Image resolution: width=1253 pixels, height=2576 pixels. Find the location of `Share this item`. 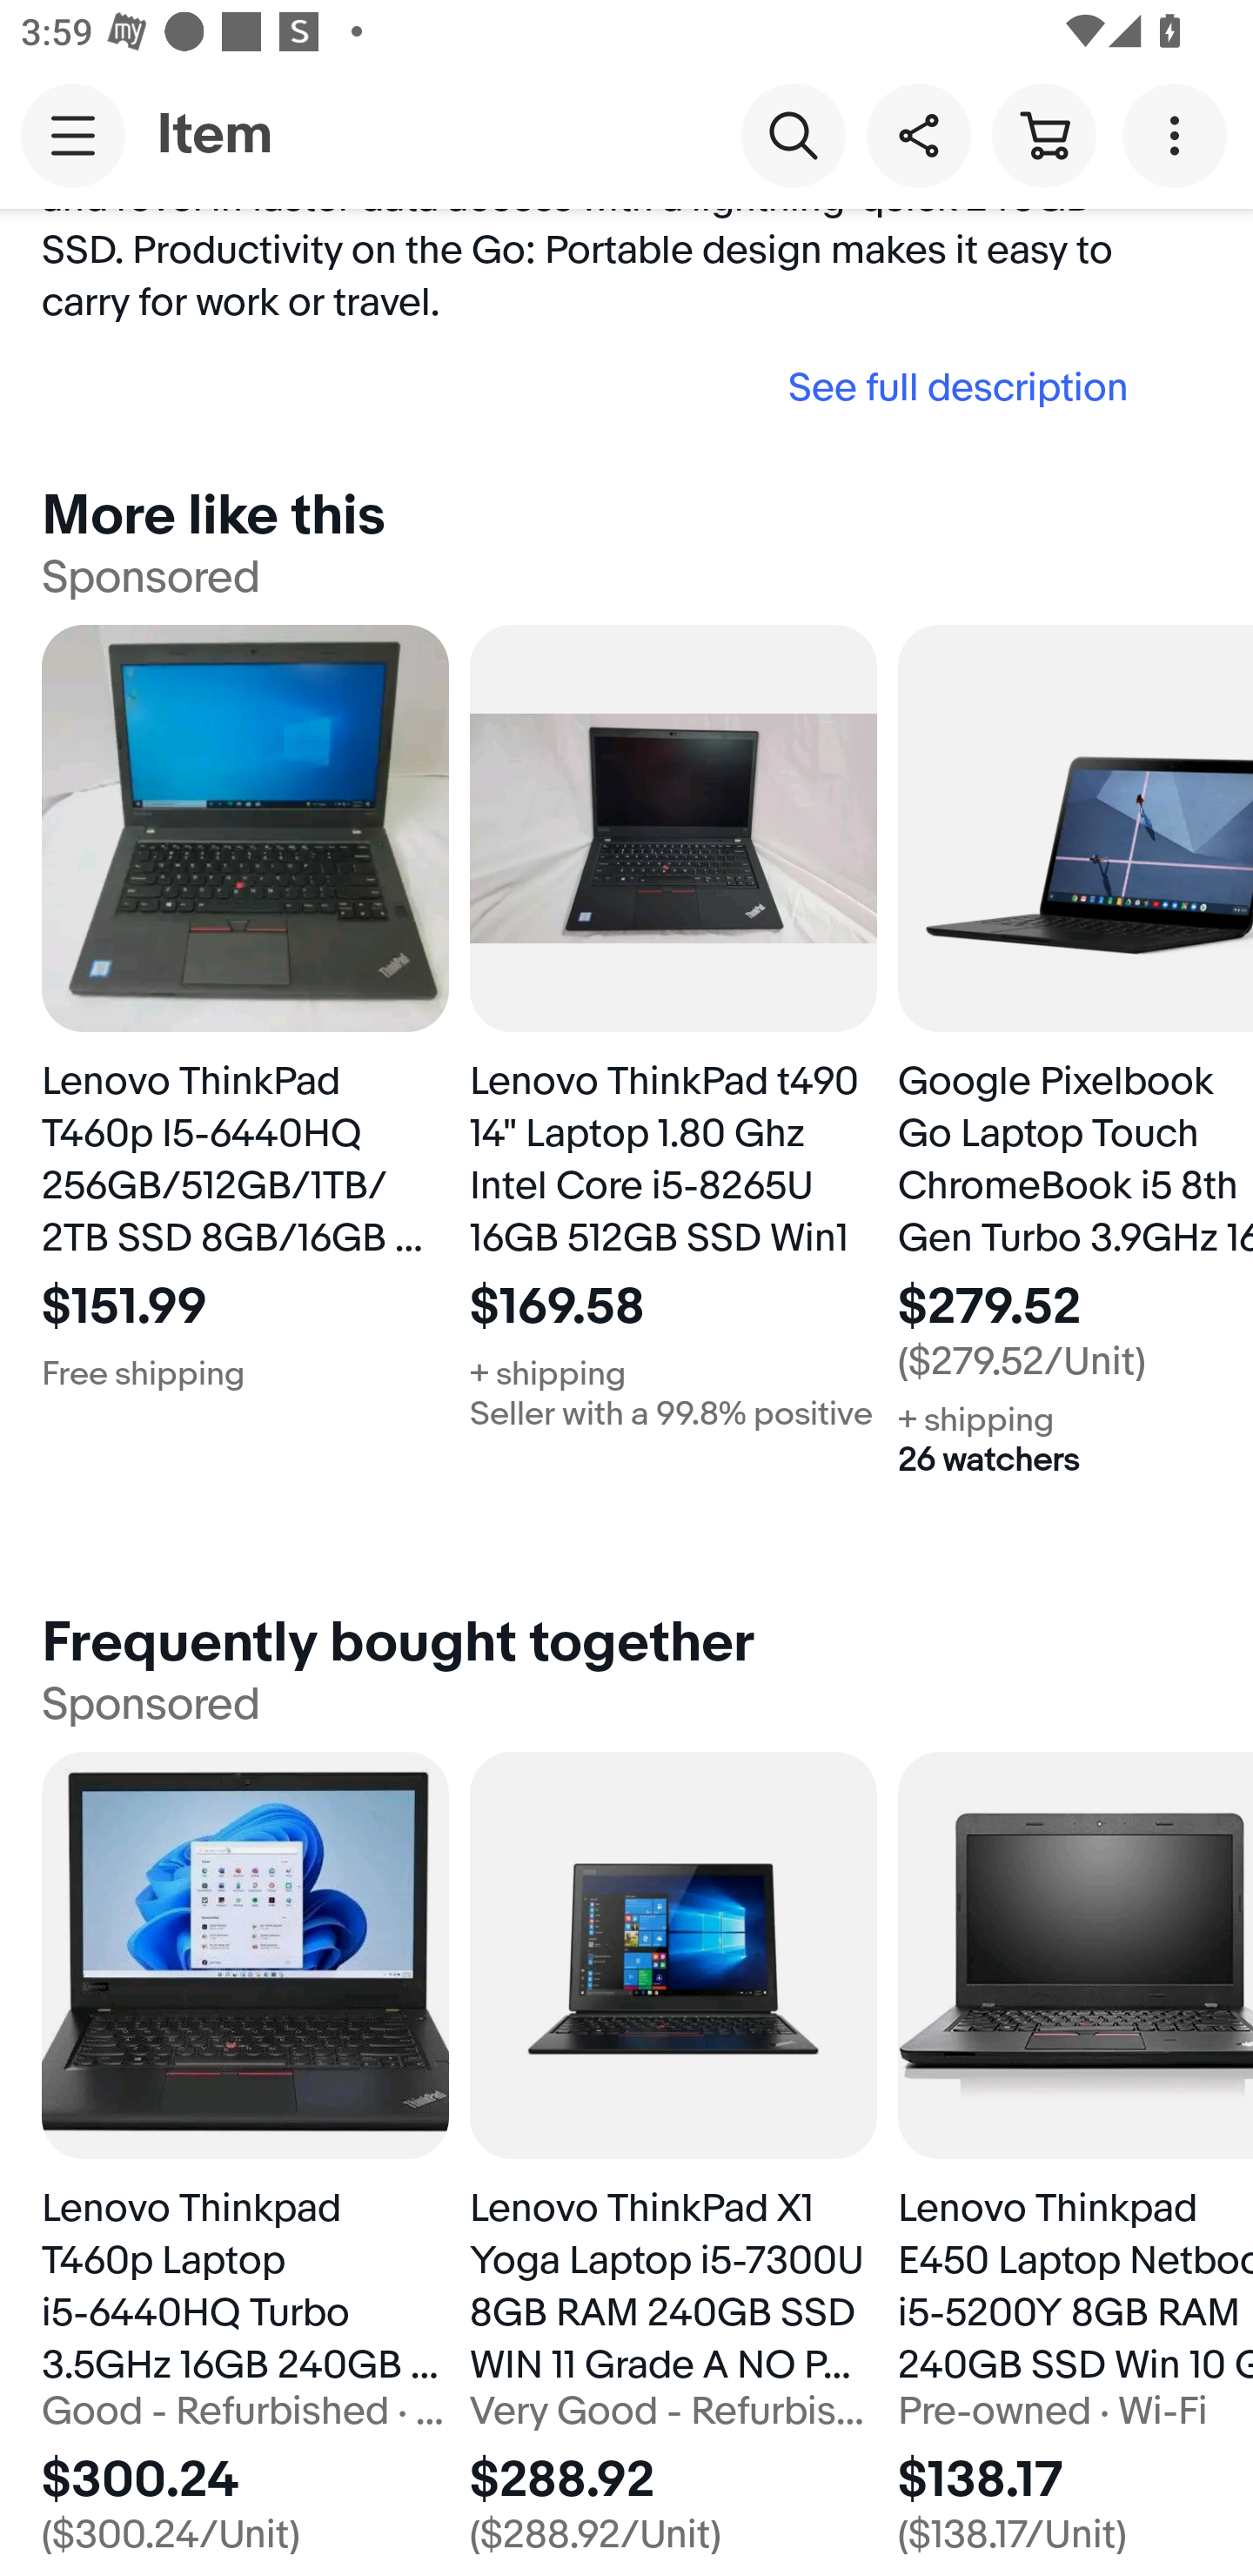

Share this item is located at coordinates (918, 134).